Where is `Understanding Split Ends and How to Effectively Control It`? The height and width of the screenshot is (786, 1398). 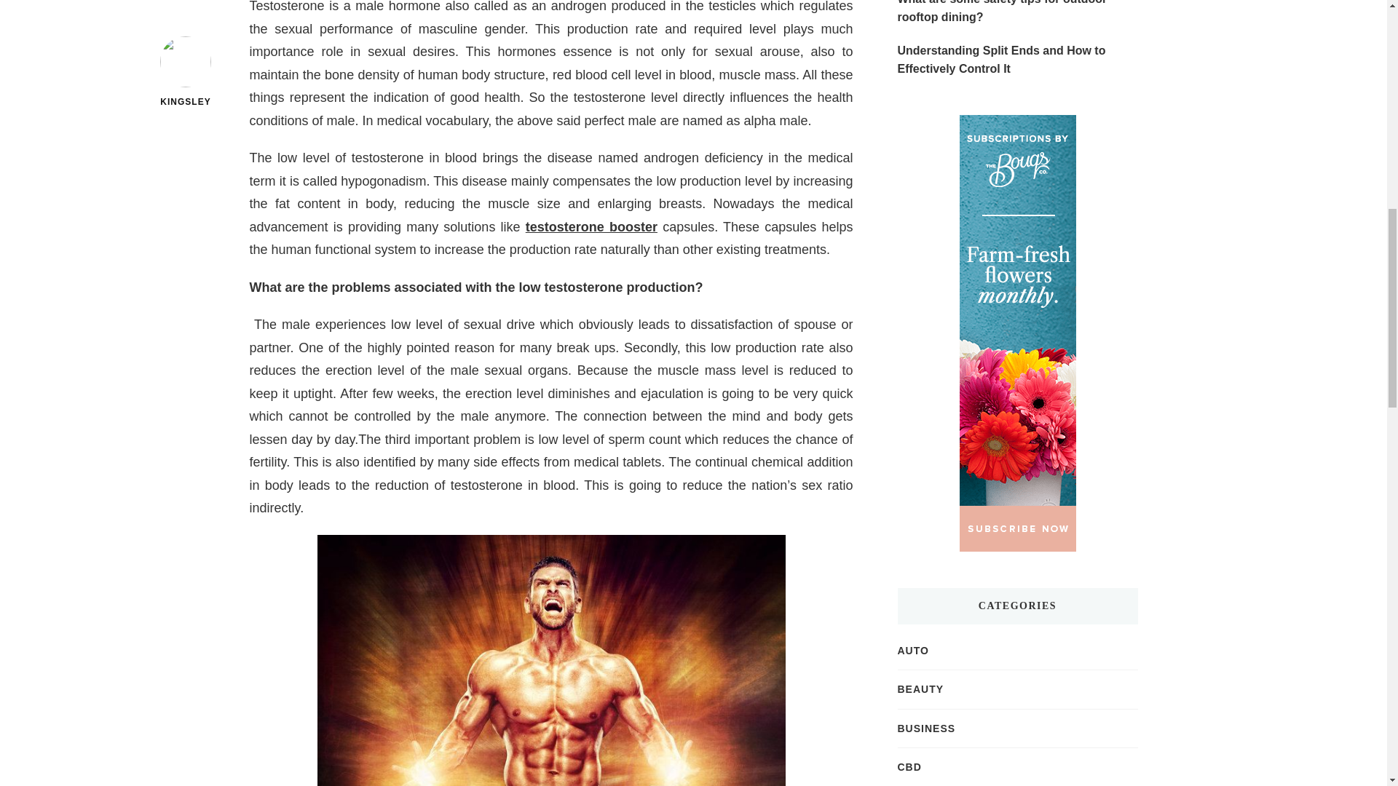
Understanding Split Ends and How to Effectively Control It is located at coordinates (1017, 60).